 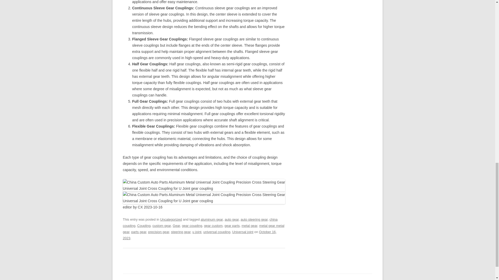 I want to click on auto steering gear, so click(x=254, y=219).